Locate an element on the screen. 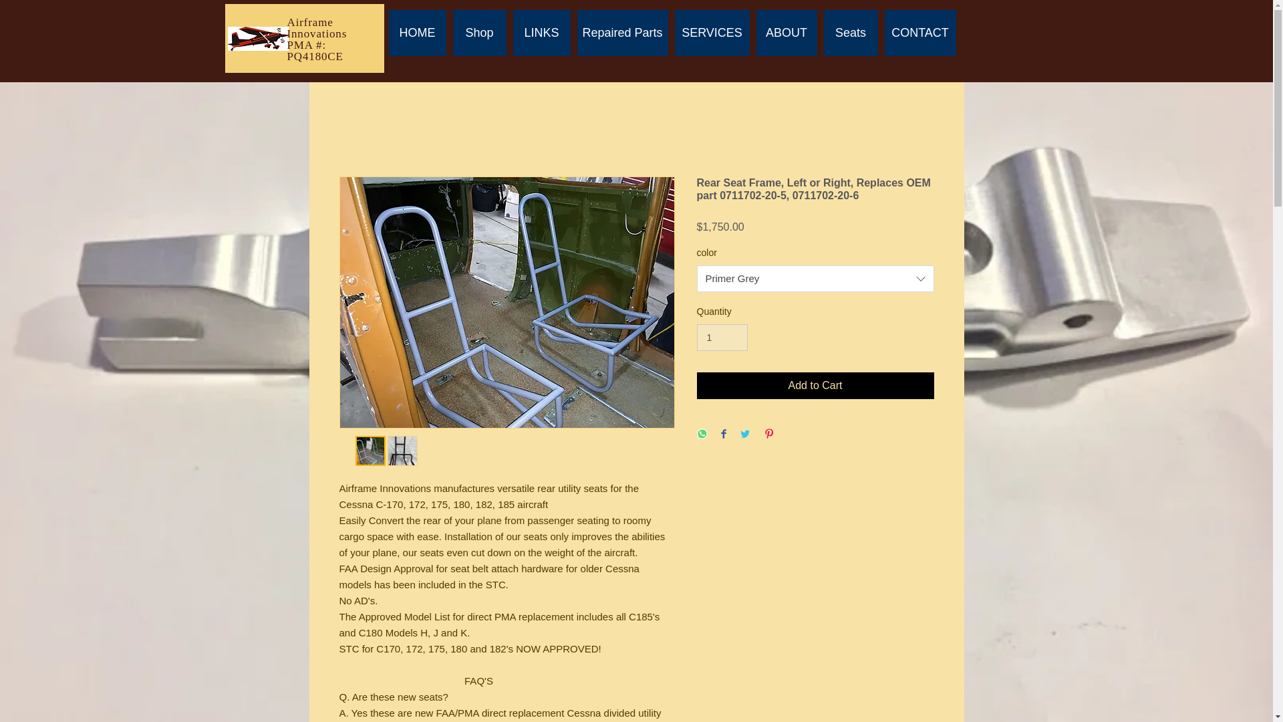 The height and width of the screenshot is (722, 1283). Shop is located at coordinates (480, 33).